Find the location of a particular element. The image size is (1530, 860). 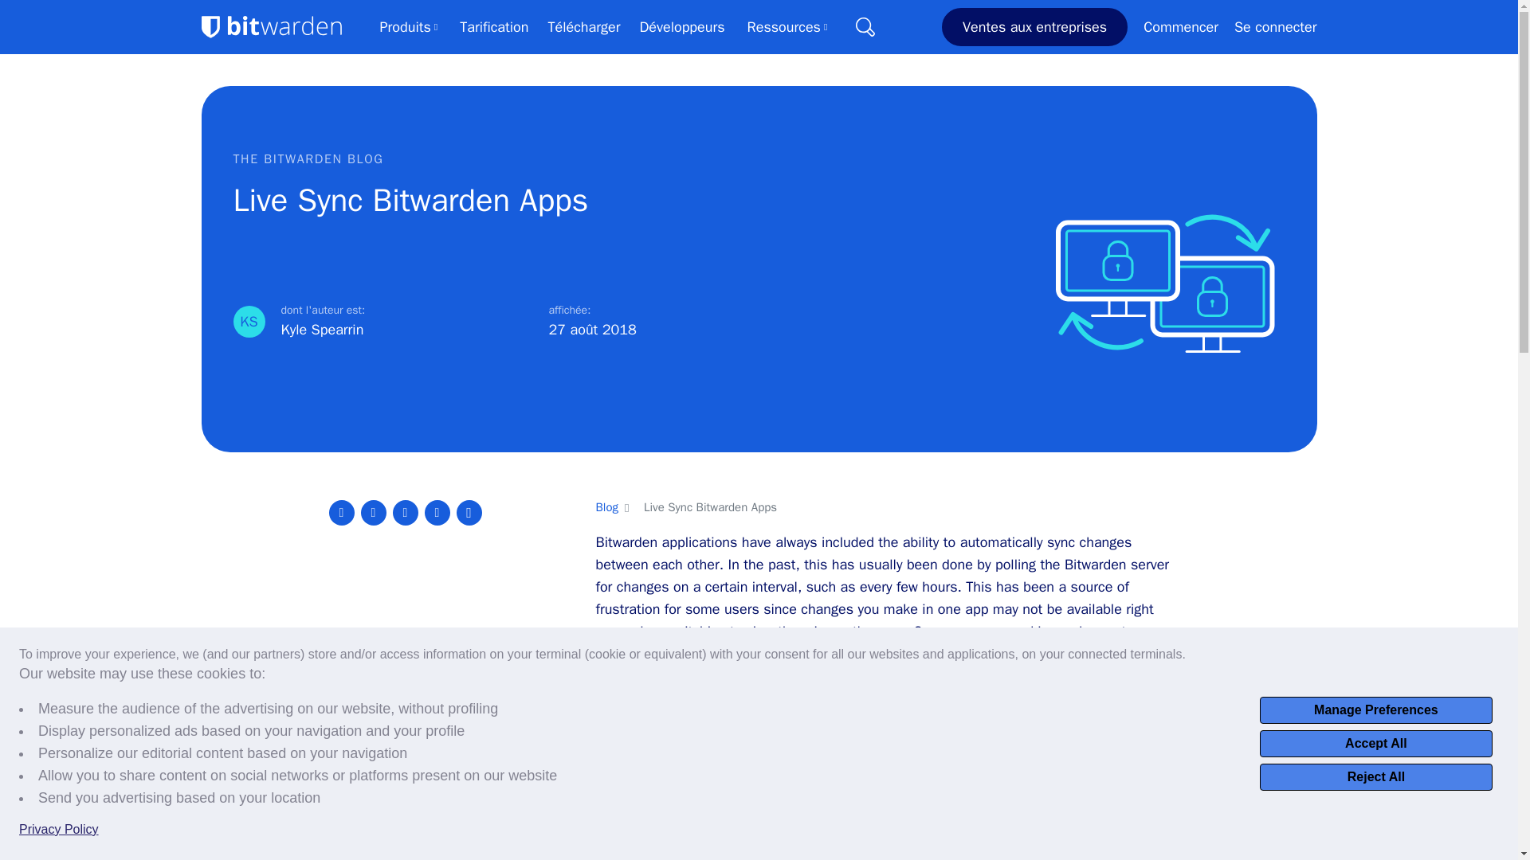

Manage Preferences is located at coordinates (1375, 710).